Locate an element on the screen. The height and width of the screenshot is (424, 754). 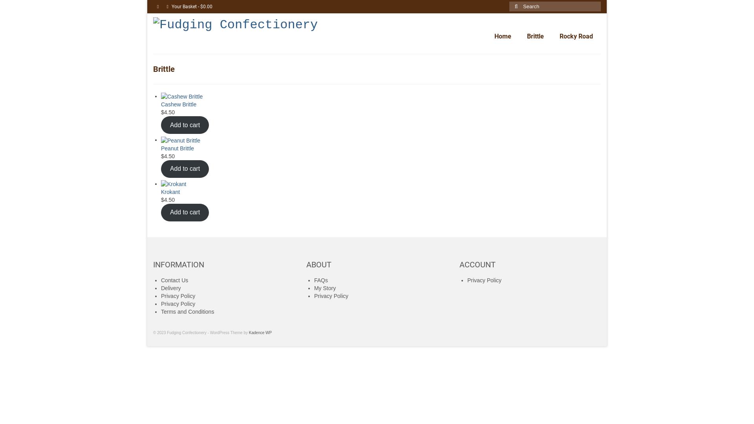
Rocky Road is located at coordinates (576, 37).